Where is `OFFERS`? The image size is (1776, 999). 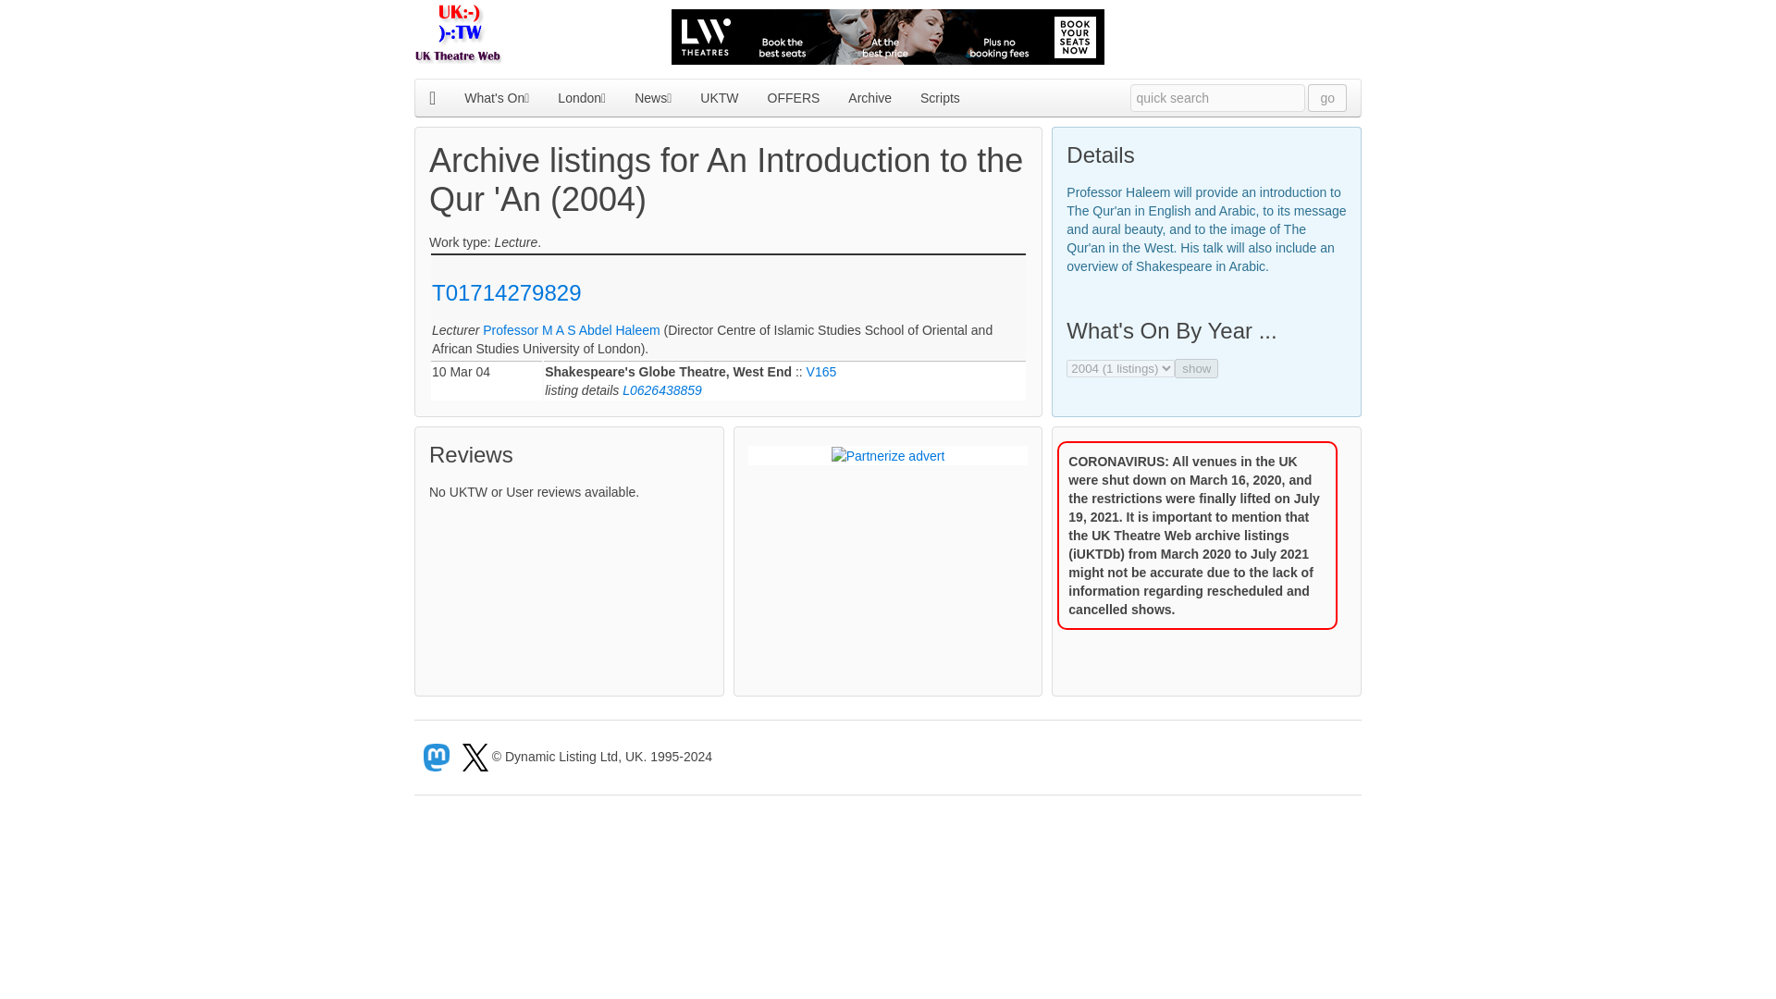
OFFERS is located at coordinates (794, 98).